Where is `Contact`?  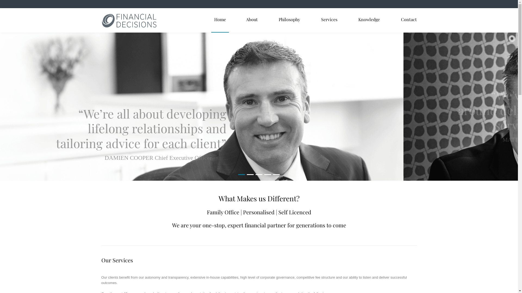 Contact is located at coordinates (409, 20).